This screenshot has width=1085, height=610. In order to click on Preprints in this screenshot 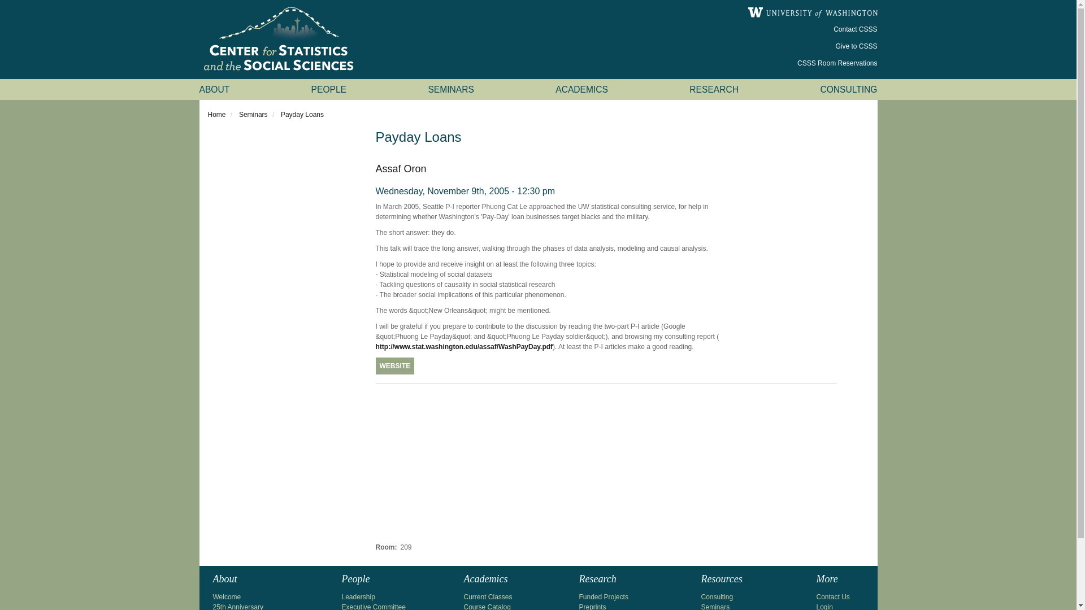, I will do `click(592, 607)`.